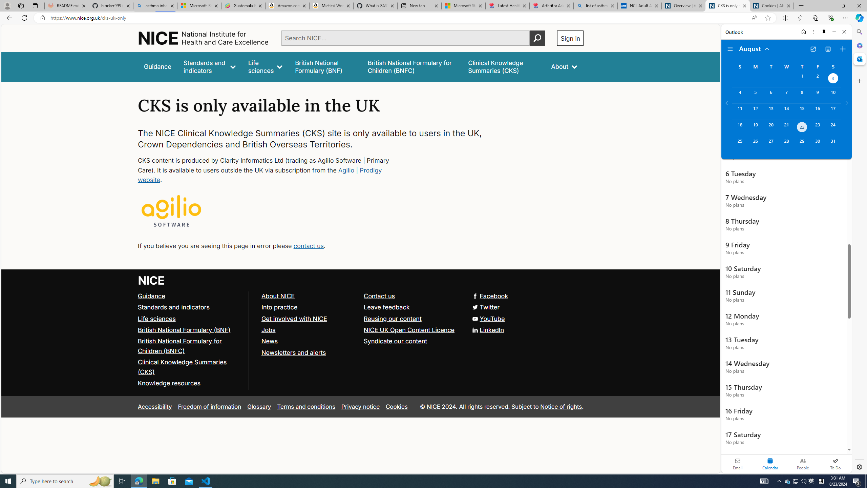  Describe the element at coordinates (309, 330) in the screenshot. I see `Jobs` at that location.